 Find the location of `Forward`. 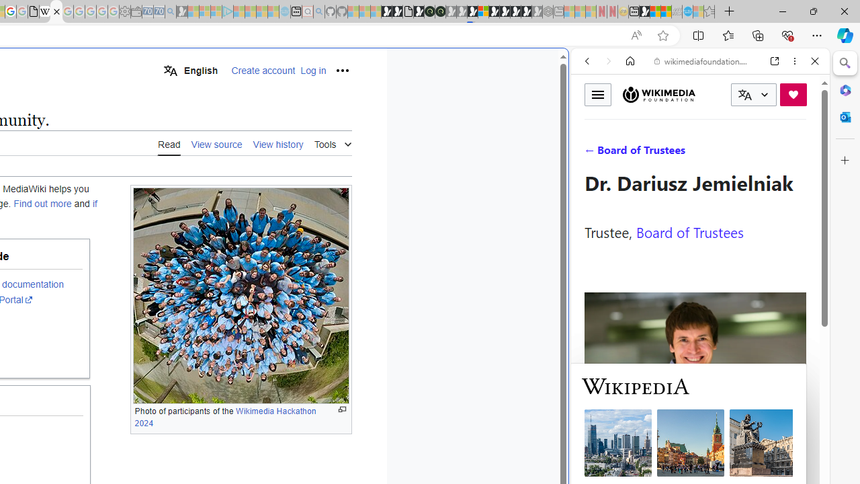

Forward is located at coordinates (609, 61).